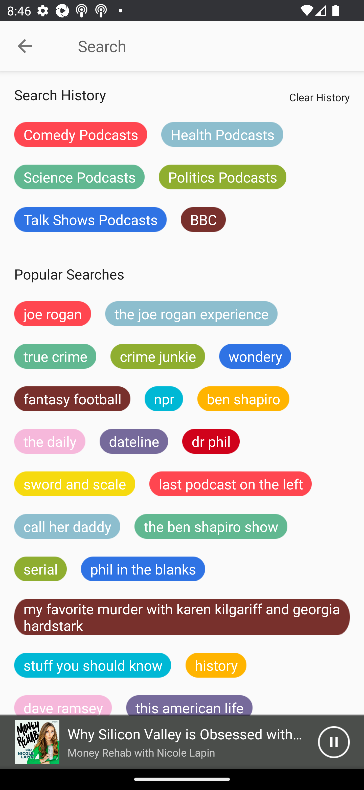 The width and height of the screenshot is (364, 790). I want to click on sword and scale, so click(75, 484).